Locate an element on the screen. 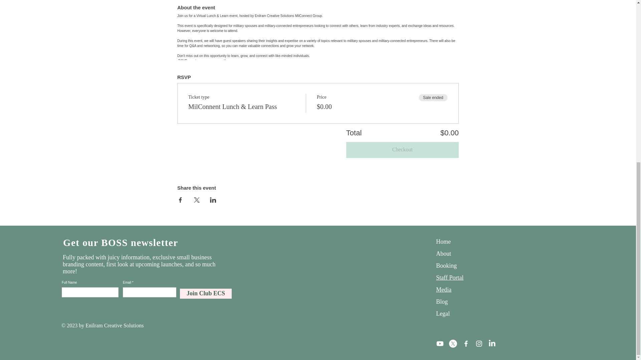 This screenshot has height=360, width=641. Blog is located at coordinates (441, 301).